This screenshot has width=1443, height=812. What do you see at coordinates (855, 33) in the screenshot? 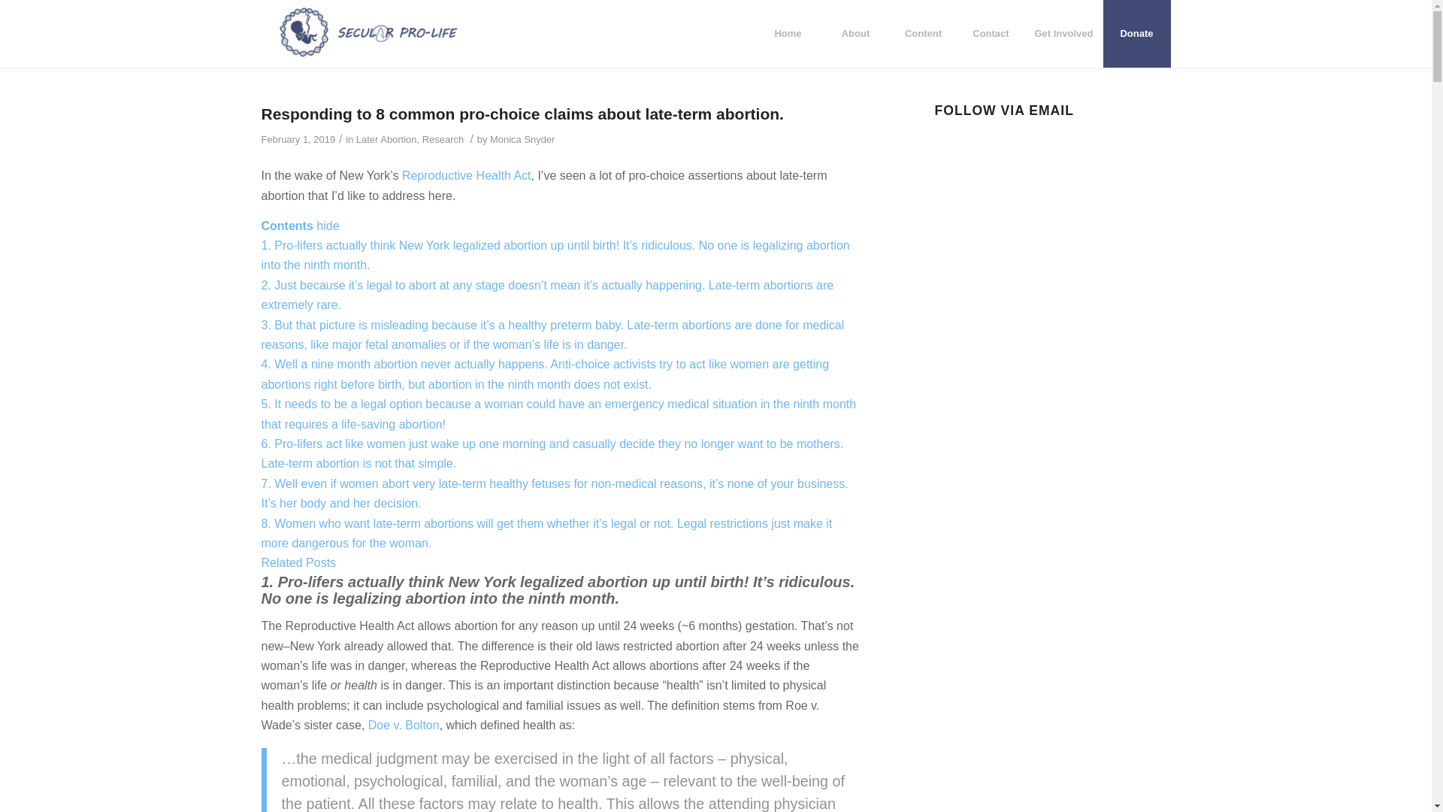
I see `About` at bounding box center [855, 33].